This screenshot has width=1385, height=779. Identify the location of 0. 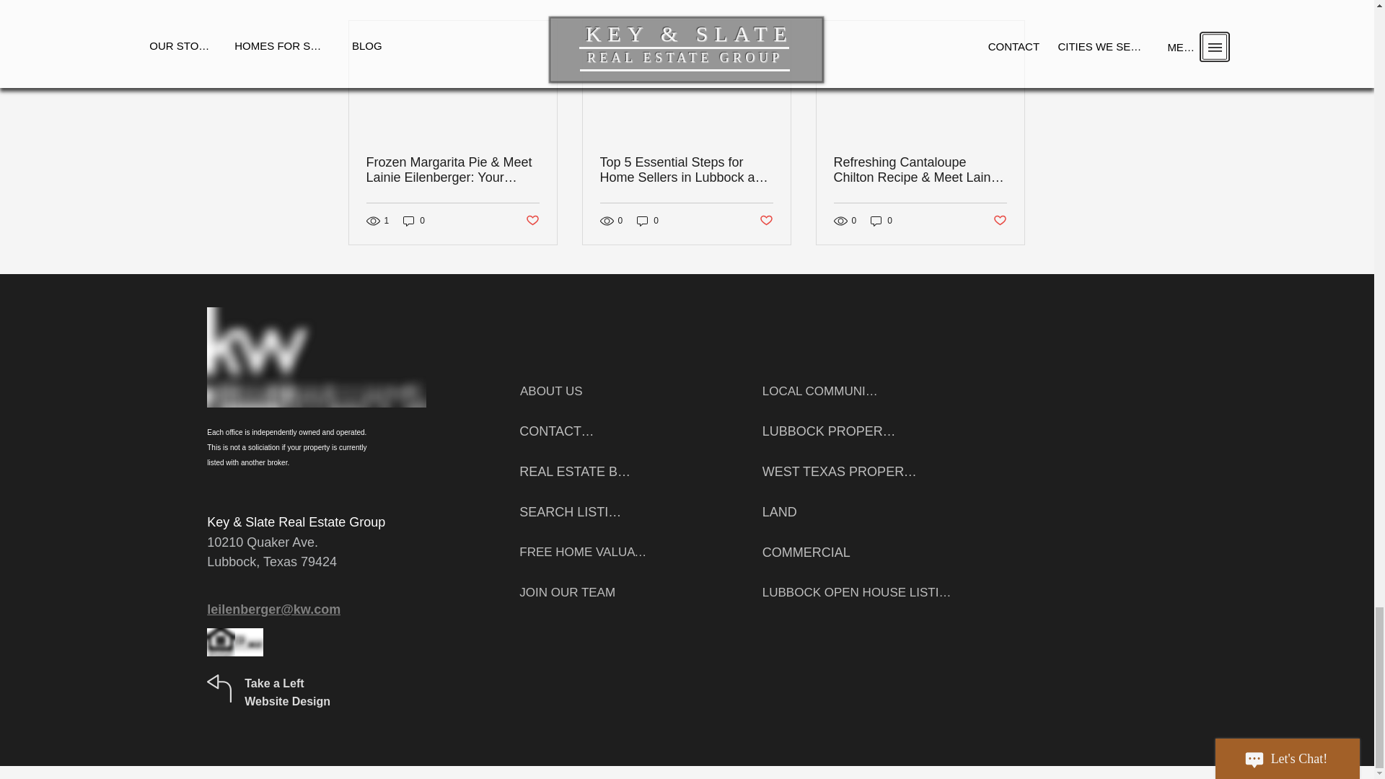
(881, 220).